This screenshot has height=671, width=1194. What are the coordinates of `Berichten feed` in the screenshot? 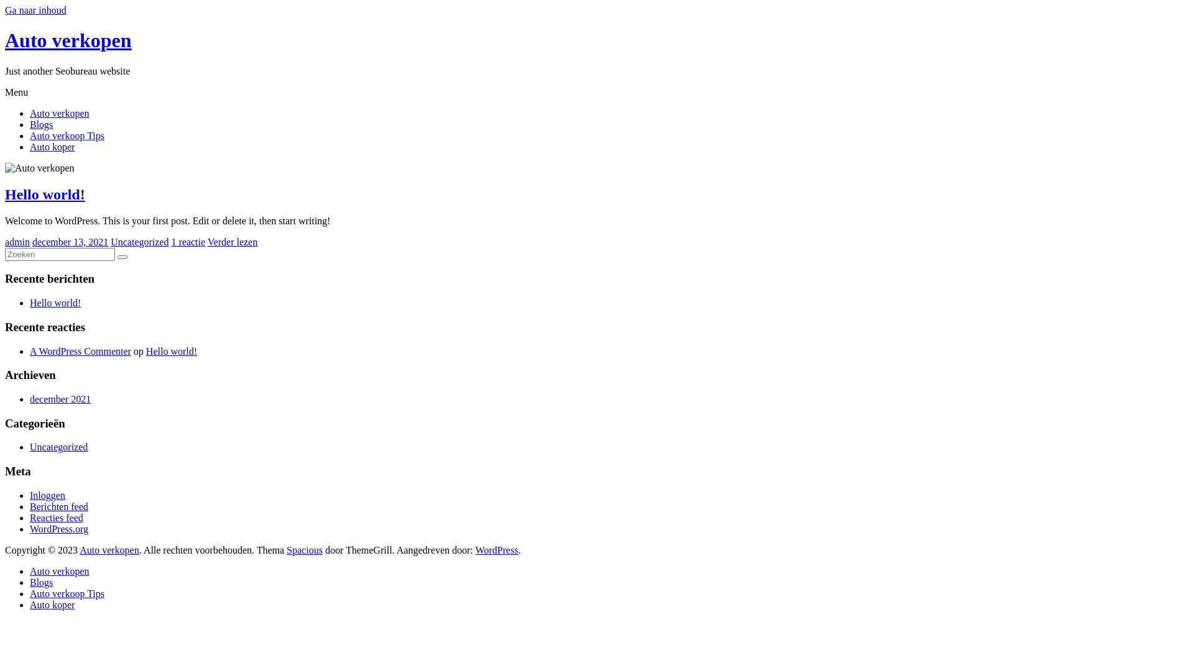 It's located at (59, 507).